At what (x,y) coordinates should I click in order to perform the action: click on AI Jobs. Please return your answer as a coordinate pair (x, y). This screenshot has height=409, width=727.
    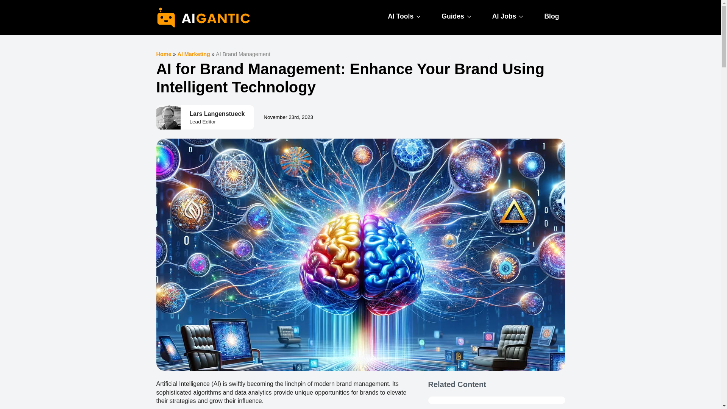
    Looking at the image, I should click on (501, 17).